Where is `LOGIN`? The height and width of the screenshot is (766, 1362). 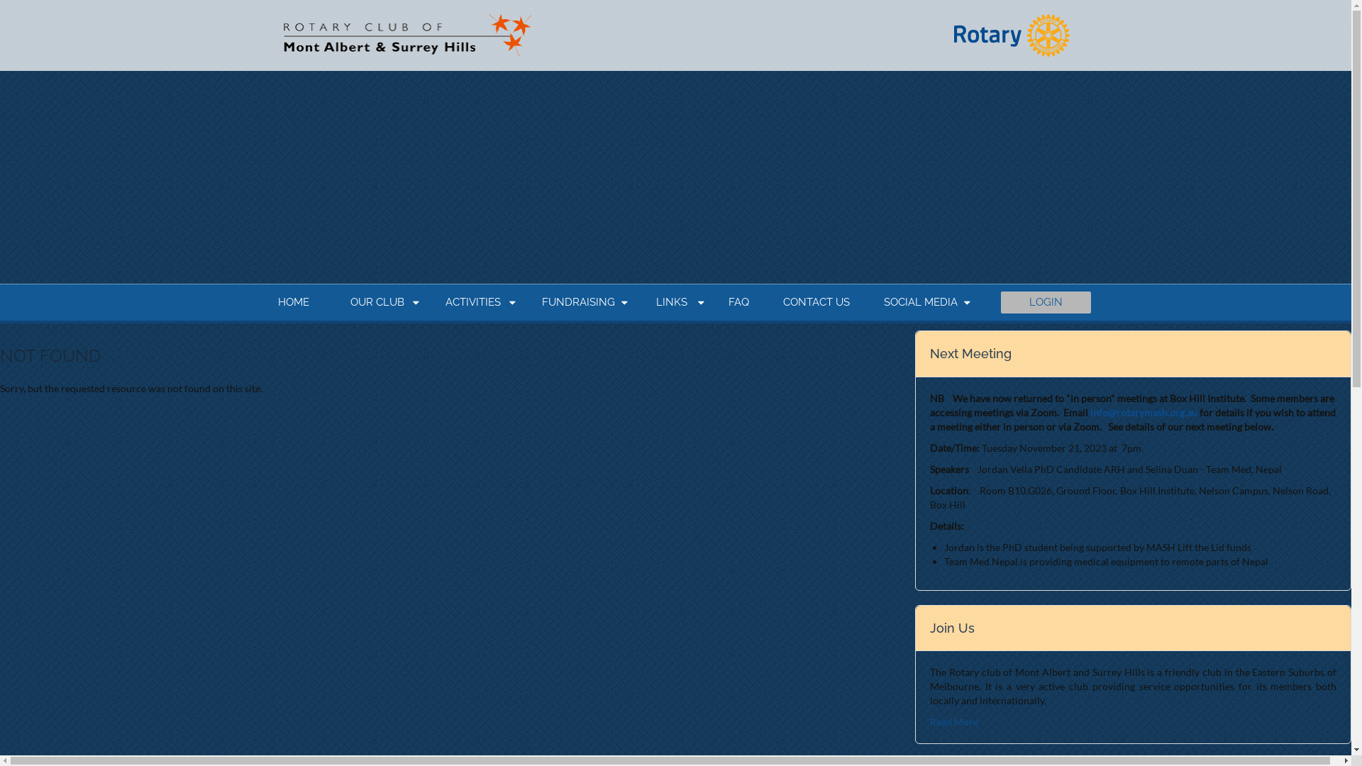
LOGIN is located at coordinates (1046, 302).